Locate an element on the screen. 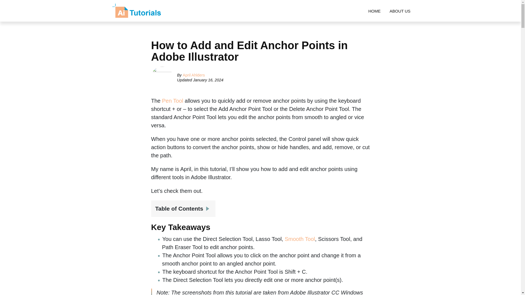  About Us is located at coordinates (400, 11).